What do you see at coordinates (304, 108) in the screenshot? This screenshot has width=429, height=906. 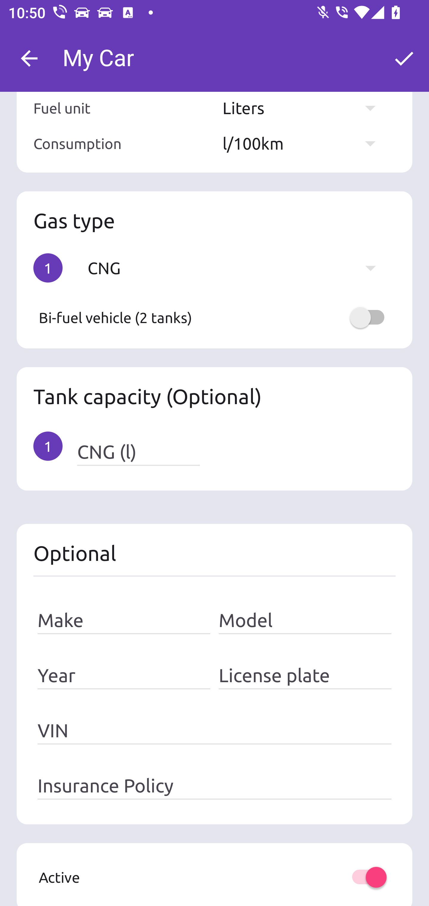 I see `Liters` at bounding box center [304, 108].